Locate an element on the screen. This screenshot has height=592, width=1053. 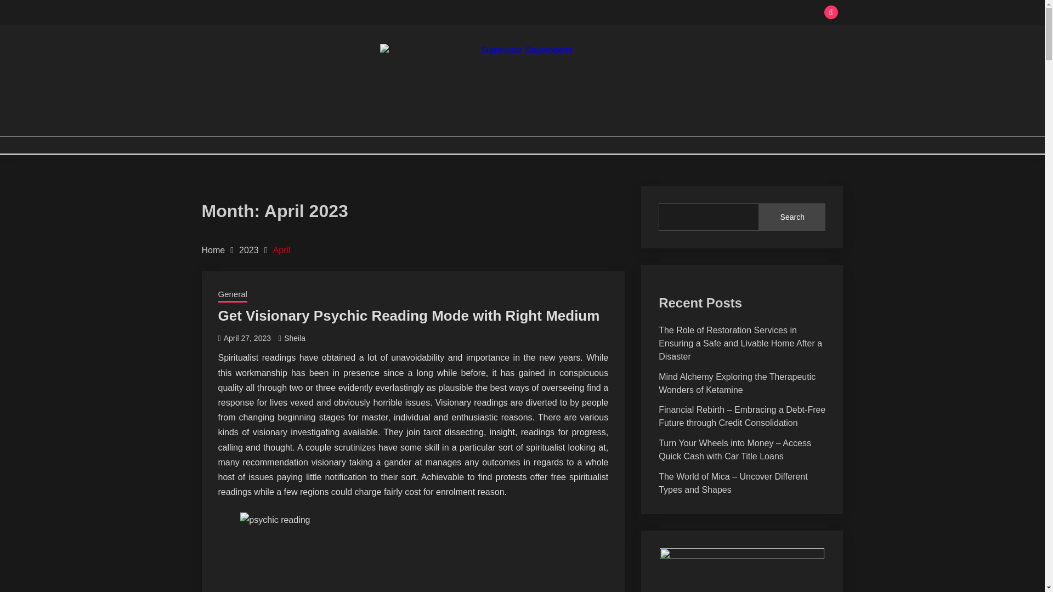
Search is located at coordinates (602, 13).